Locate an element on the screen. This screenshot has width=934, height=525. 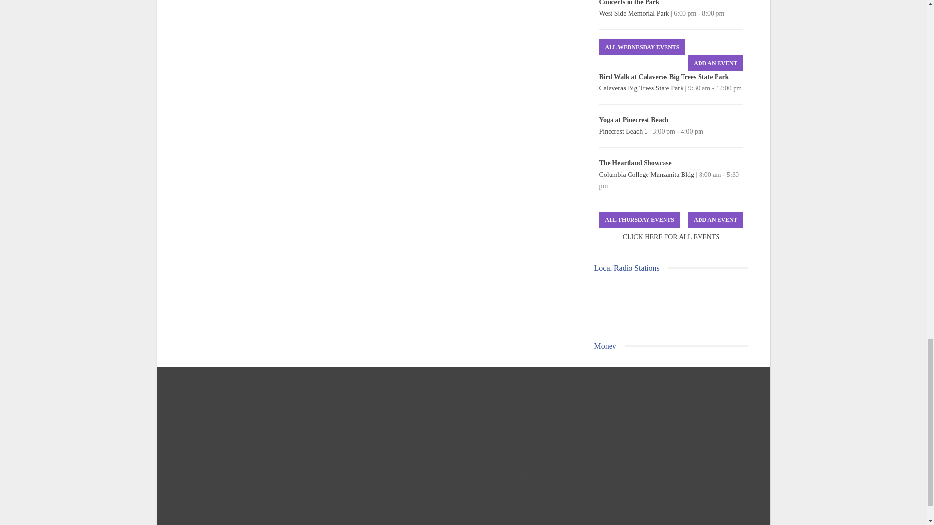
Add An Event is located at coordinates (715, 63).